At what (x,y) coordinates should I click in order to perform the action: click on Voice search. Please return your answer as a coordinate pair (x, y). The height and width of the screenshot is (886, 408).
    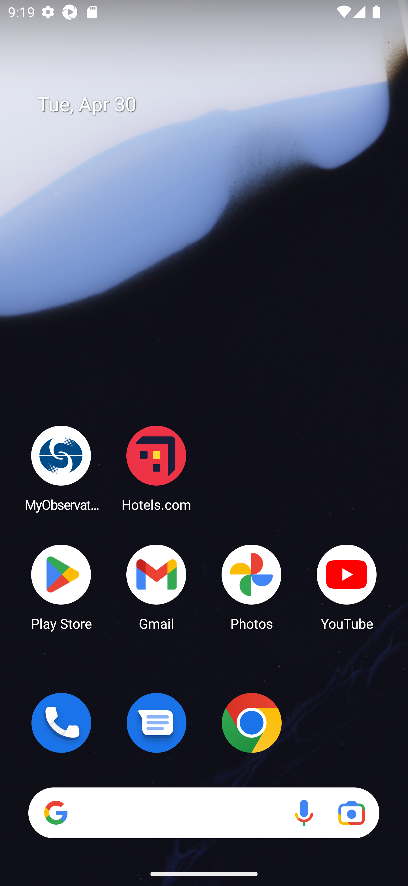
    Looking at the image, I should click on (304, 813).